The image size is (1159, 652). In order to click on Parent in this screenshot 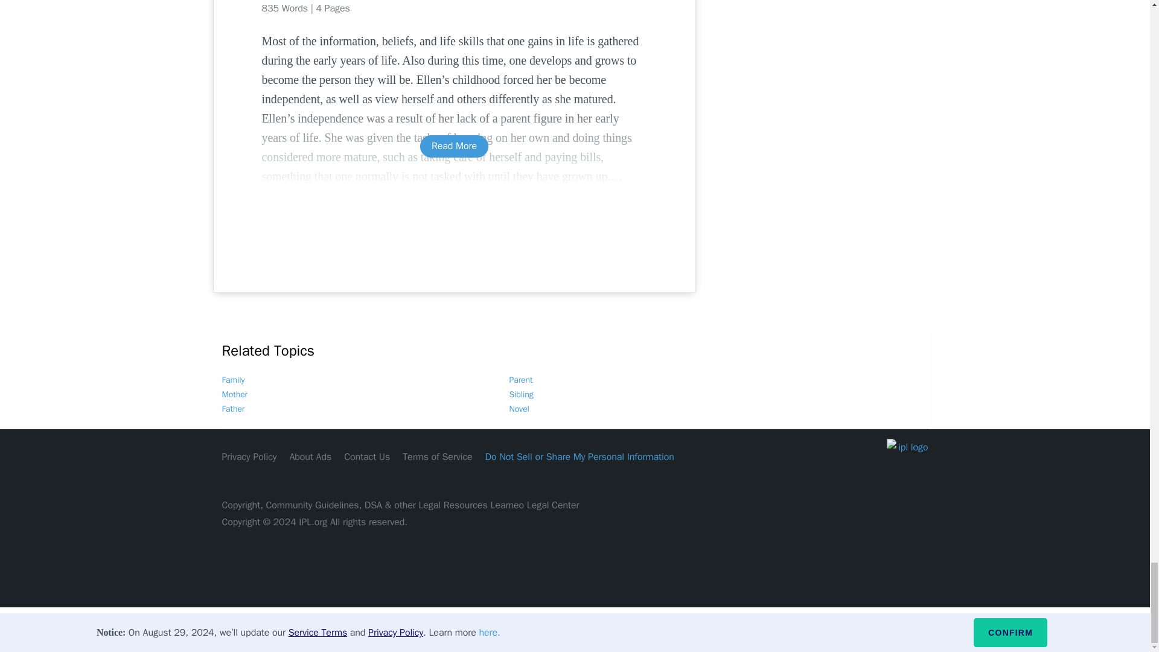, I will do `click(522, 380)`.